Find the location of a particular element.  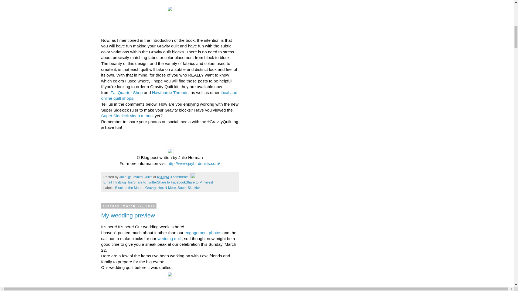

Hex N More is located at coordinates (166, 188).